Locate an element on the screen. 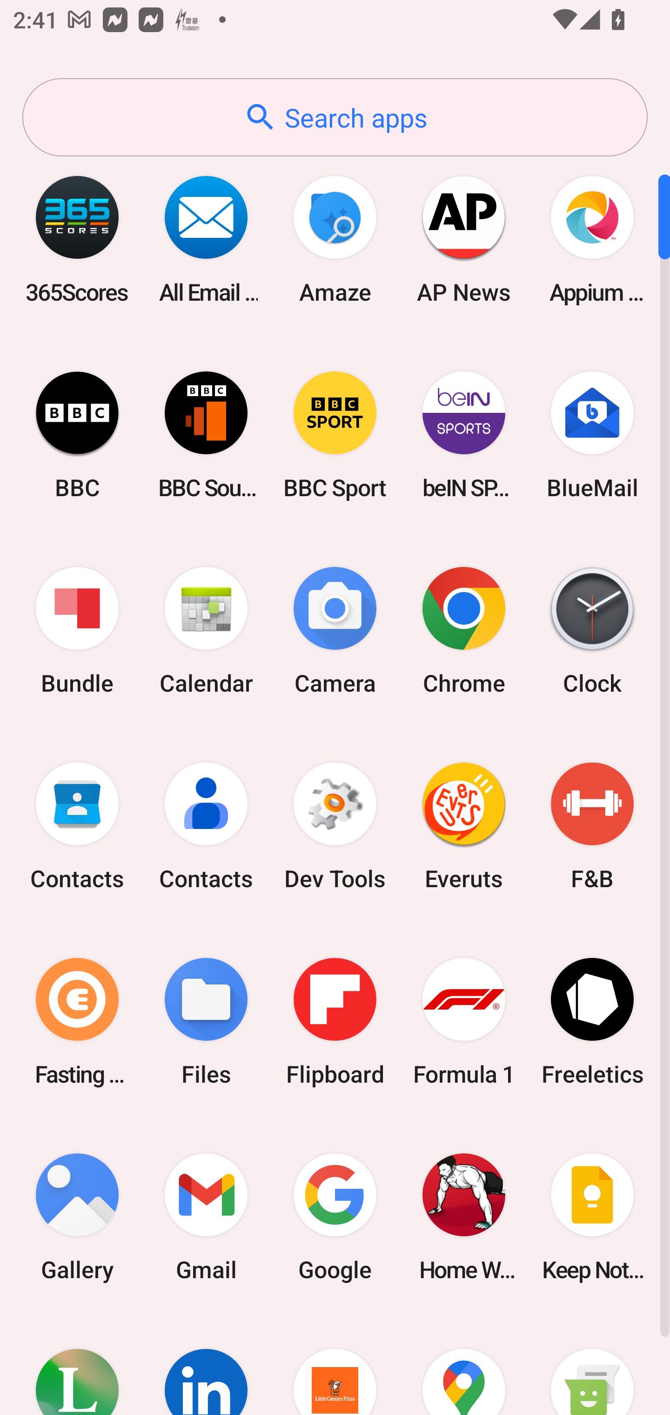 This screenshot has width=670, height=1415. Files is located at coordinates (206, 1021).